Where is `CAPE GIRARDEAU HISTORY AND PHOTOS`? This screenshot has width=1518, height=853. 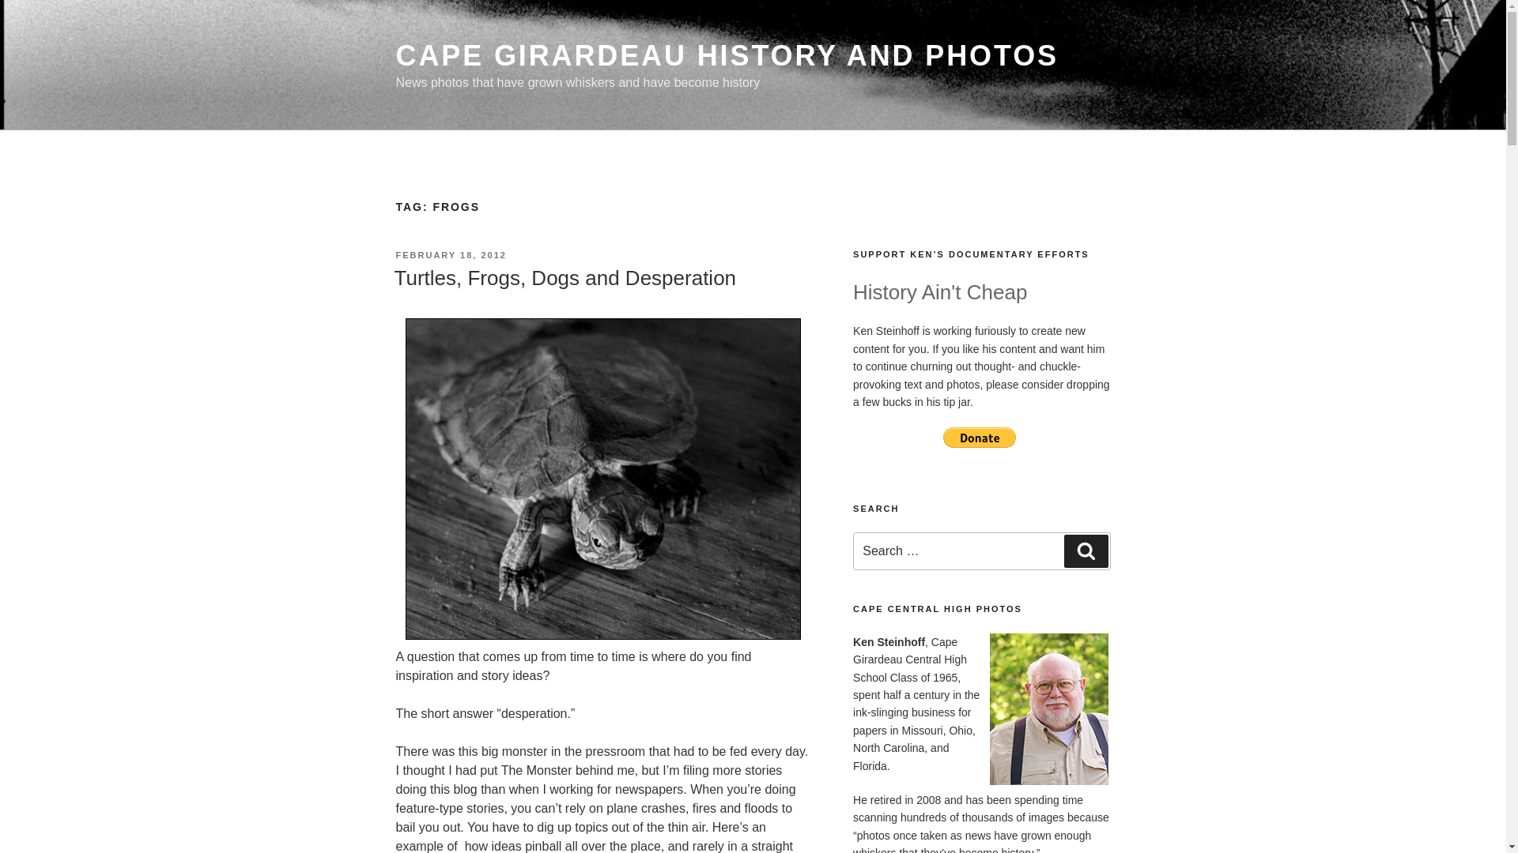
CAPE GIRARDEAU HISTORY AND PHOTOS is located at coordinates (726, 55).